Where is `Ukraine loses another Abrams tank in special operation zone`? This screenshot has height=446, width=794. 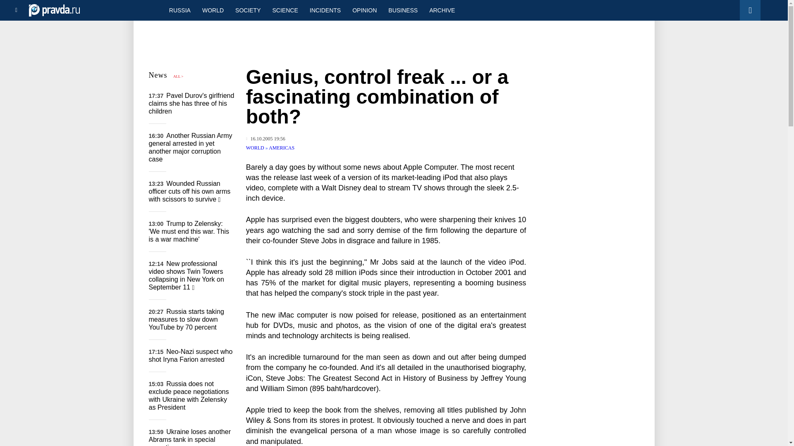 Ukraine loses another Abrams tank in special operation zone is located at coordinates (190, 437).